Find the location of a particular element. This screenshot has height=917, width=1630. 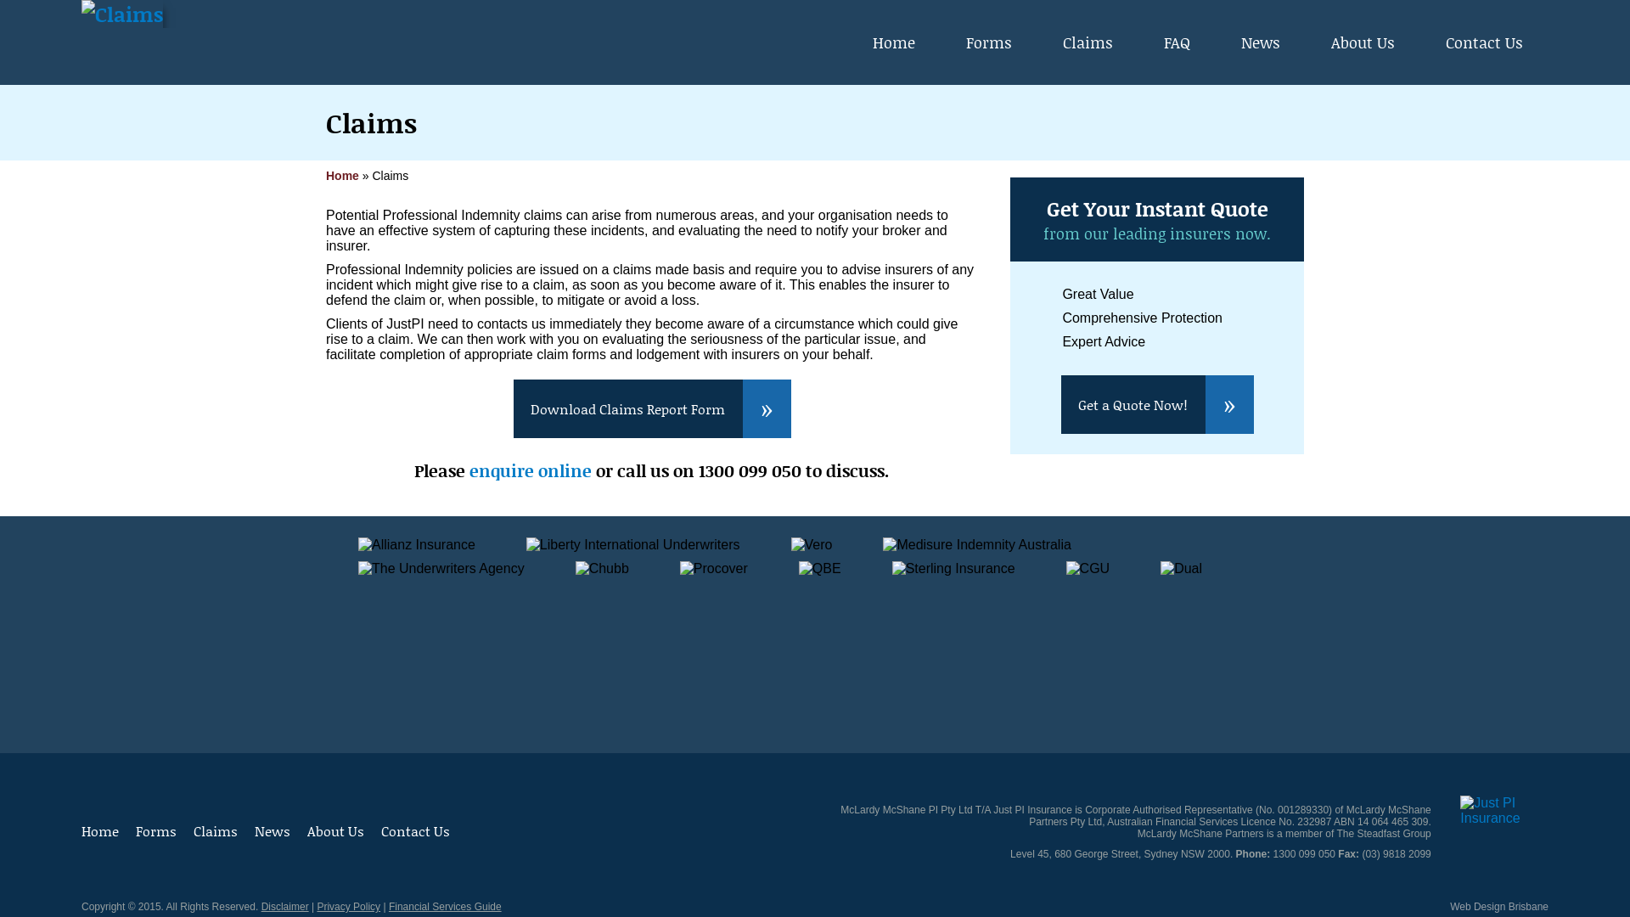

Vero is located at coordinates (812, 545).